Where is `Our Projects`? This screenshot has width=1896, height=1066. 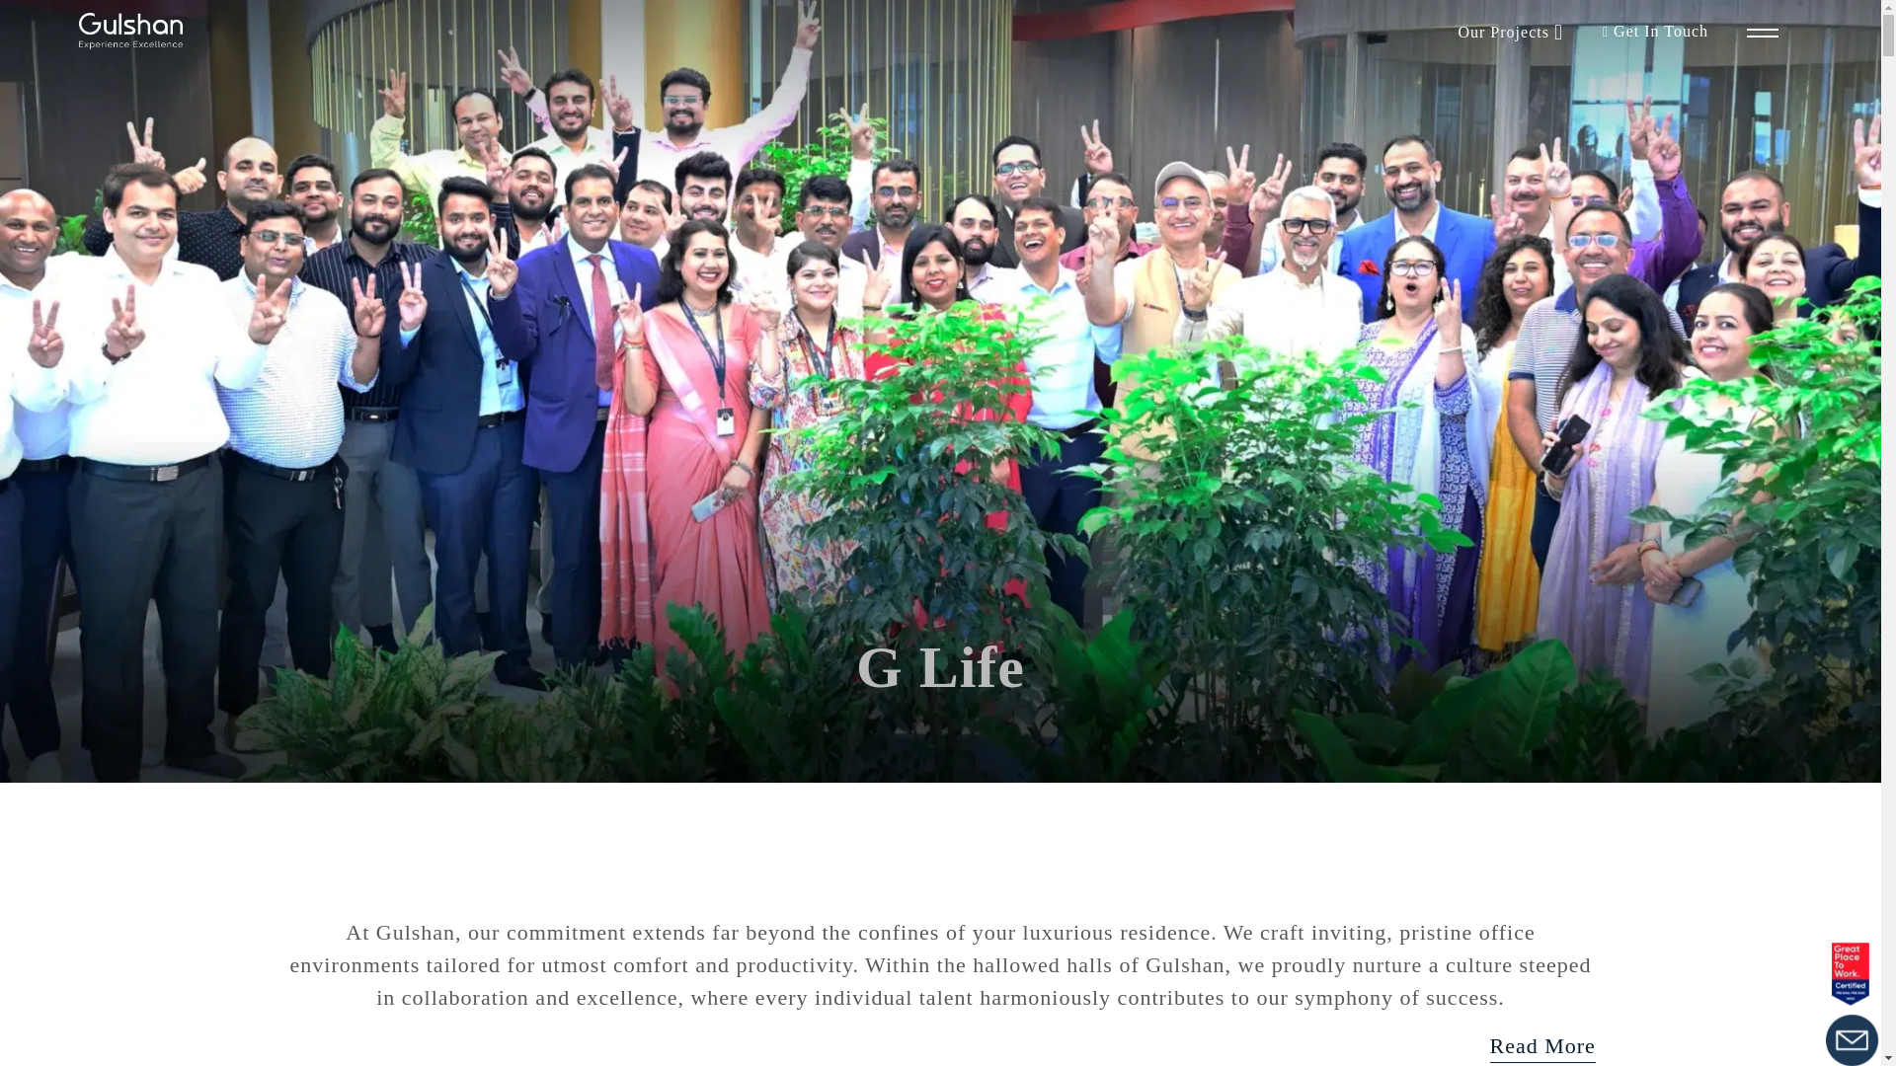
Our Projects is located at coordinates (1503, 32).